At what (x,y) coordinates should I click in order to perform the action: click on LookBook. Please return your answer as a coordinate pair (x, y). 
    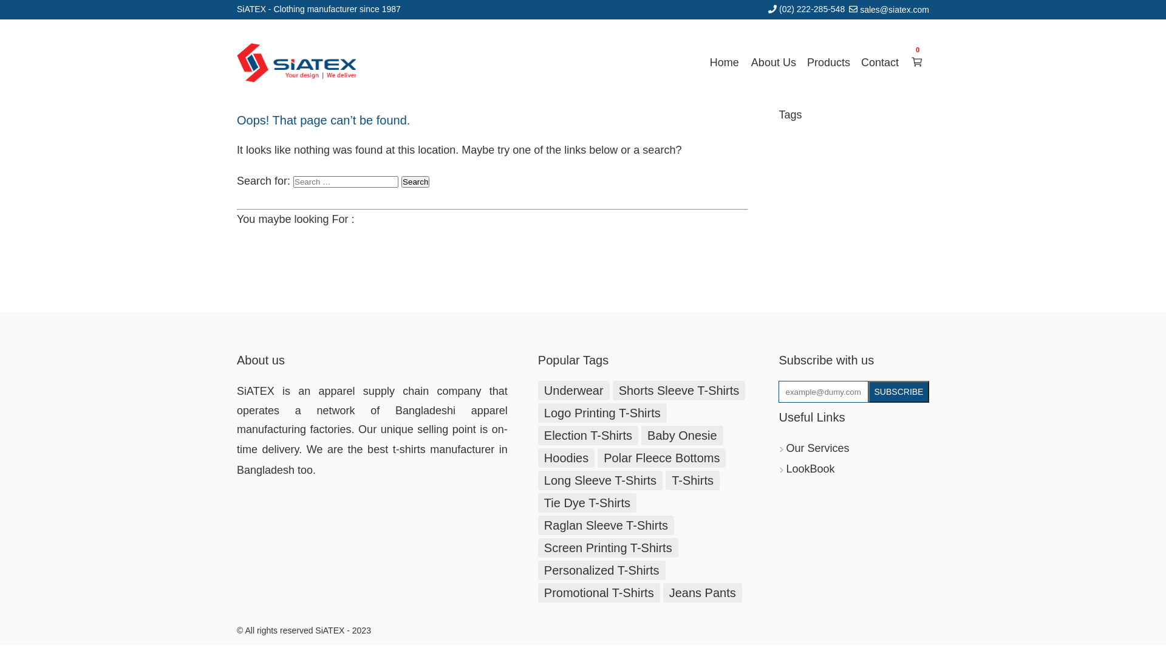
    Looking at the image, I should click on (810, 469).